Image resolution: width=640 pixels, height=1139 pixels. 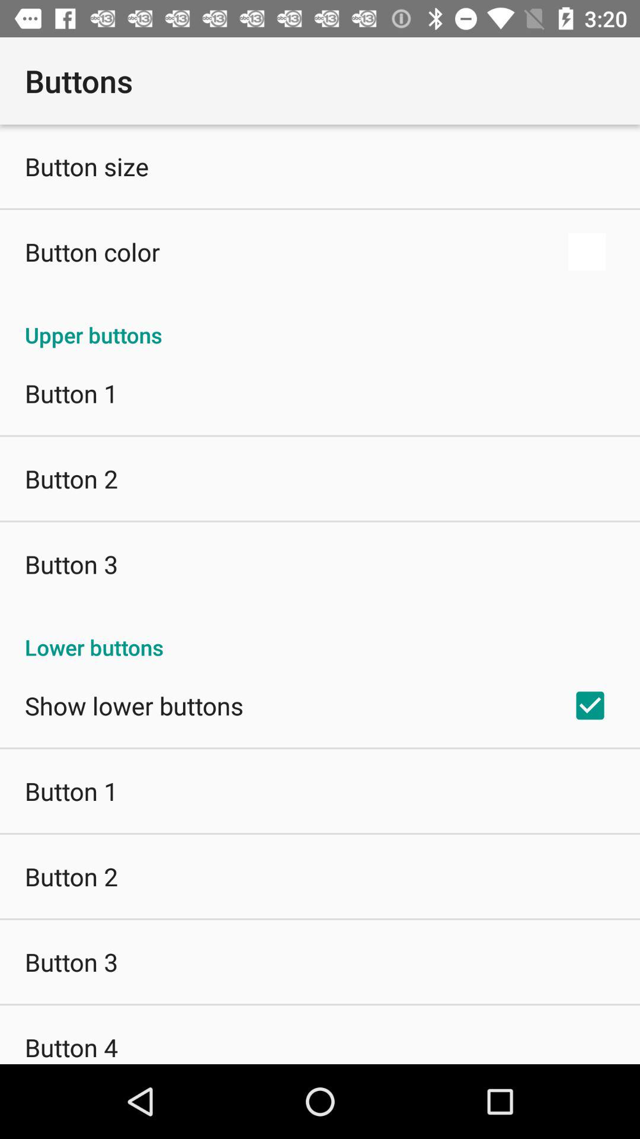 I want to click on press icon below the button 3 item, so click(x=71, y=1047).